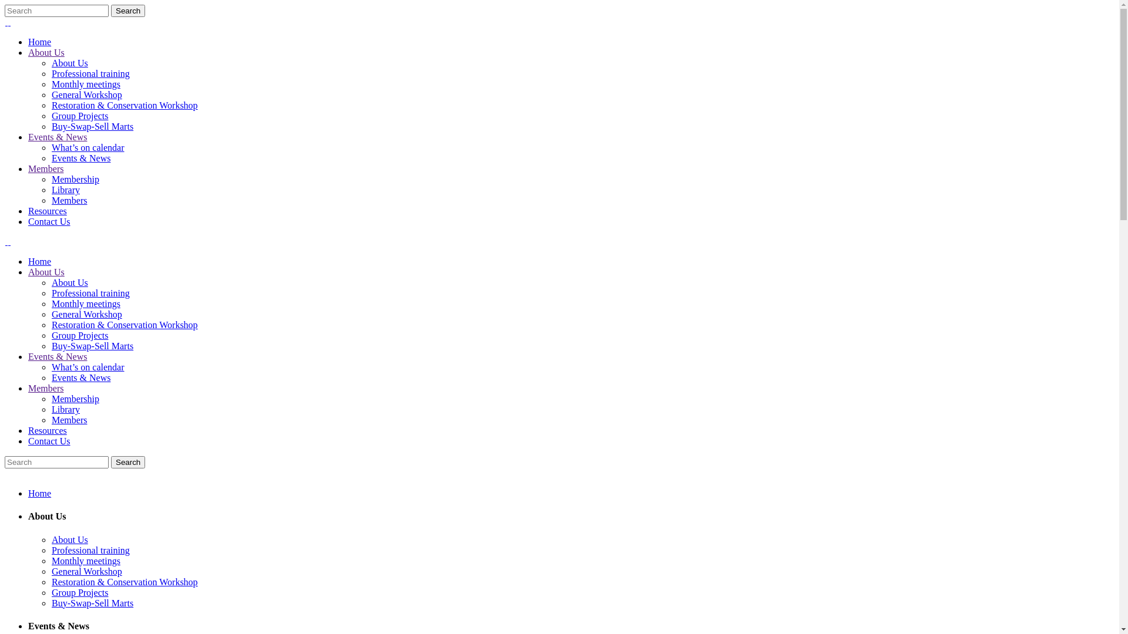  Describe the element at coordinates (49, 222) in the screenshot. I see `Contact Us` at that location.